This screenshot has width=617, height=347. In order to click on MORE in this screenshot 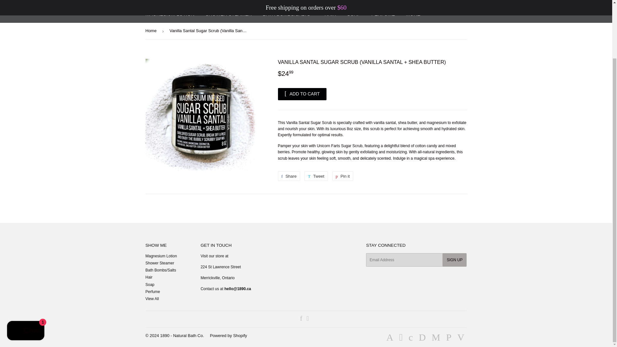, I will do `click(289, 176)`.